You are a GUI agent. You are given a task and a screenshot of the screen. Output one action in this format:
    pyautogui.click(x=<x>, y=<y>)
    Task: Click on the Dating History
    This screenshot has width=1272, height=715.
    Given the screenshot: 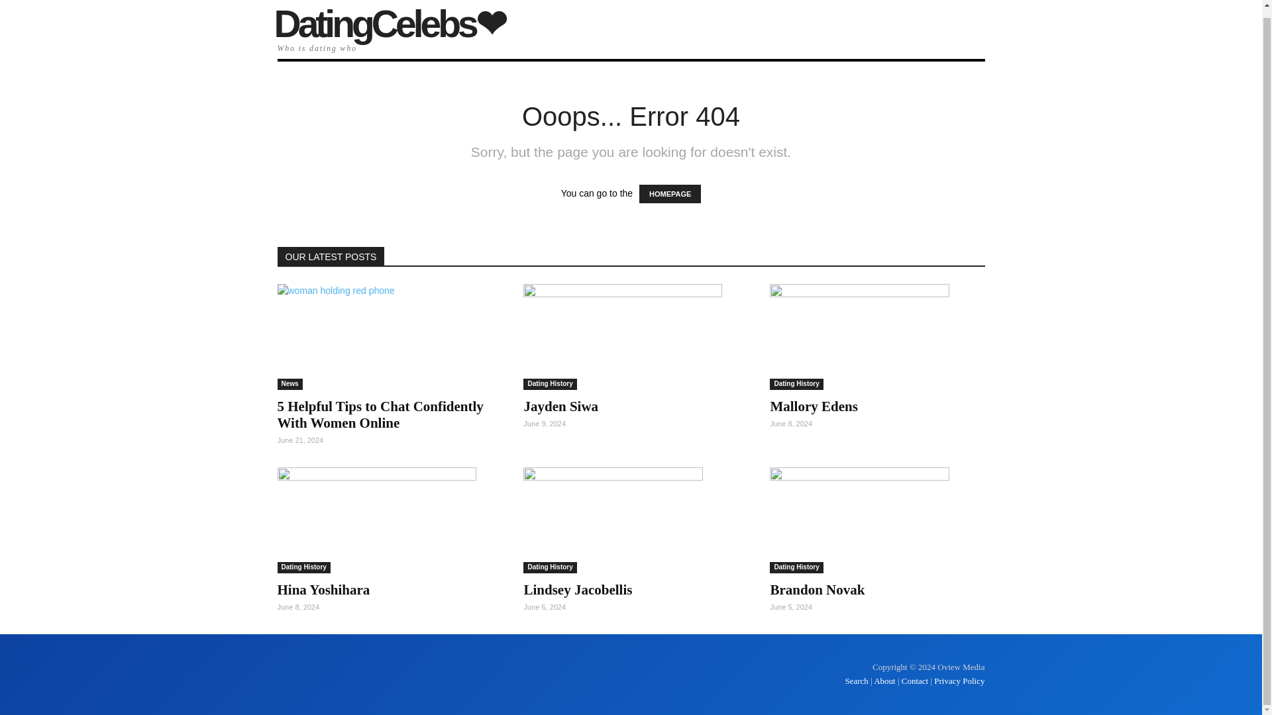 What is the action you would take?
    pyautogui.click(x=303, y=567)
    